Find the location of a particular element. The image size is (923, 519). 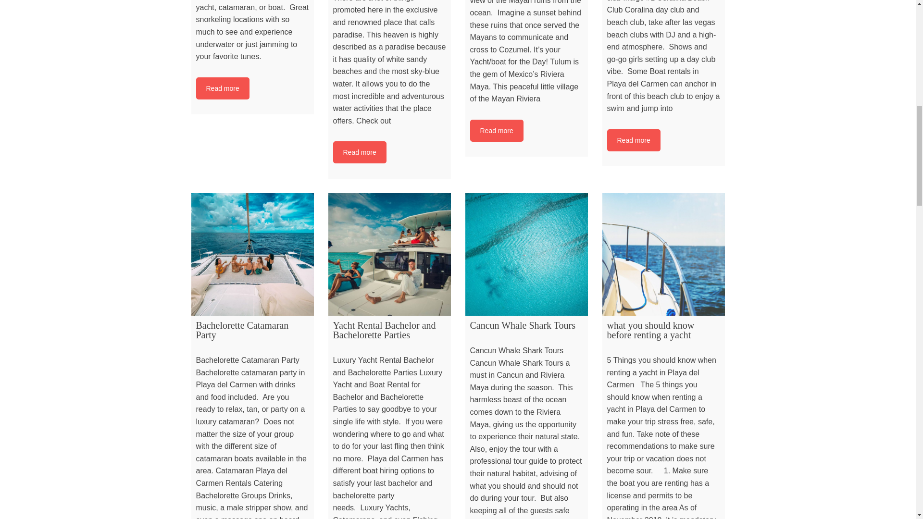

Read more is located at coordinates (222, 88).